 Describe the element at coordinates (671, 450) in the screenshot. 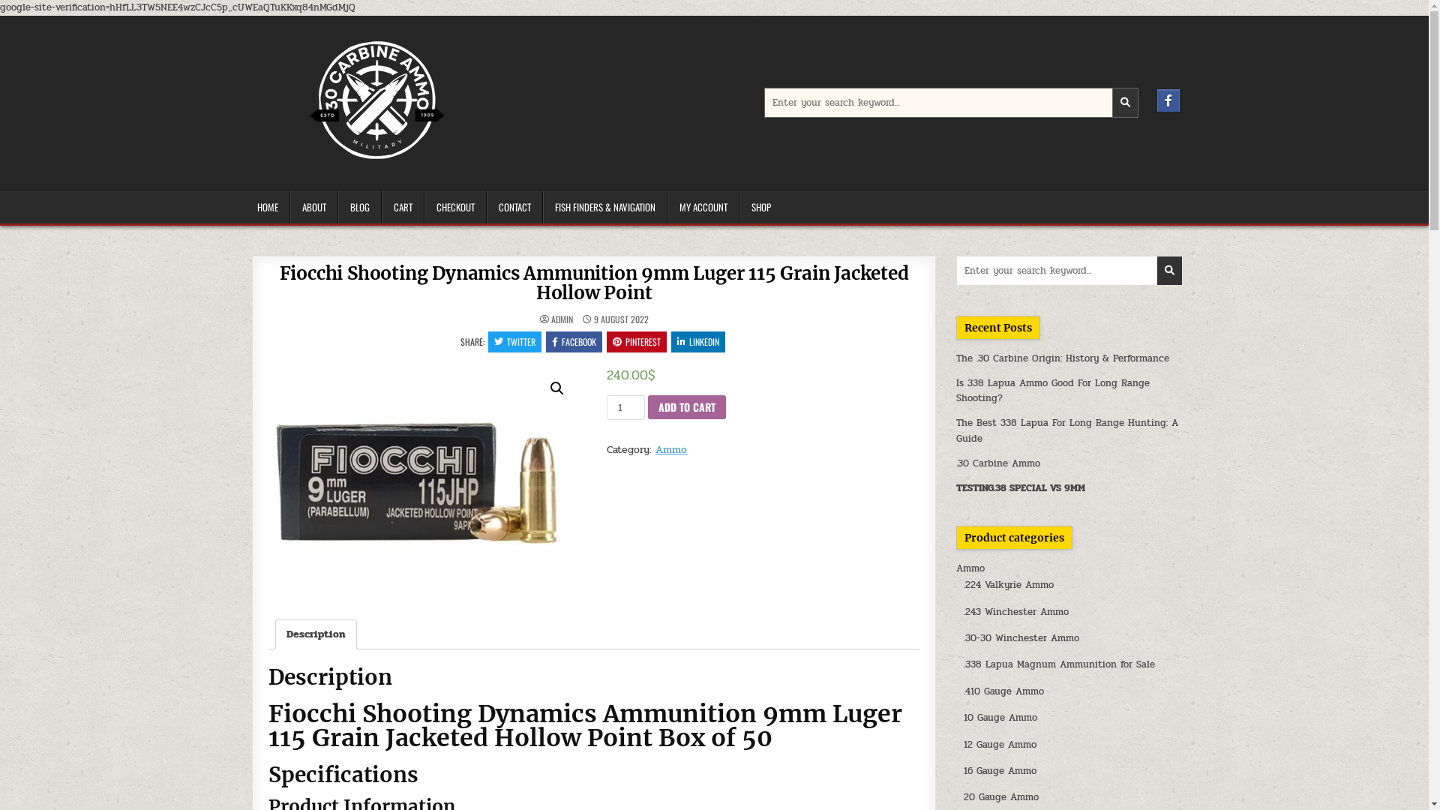

I see `Ammo` at that location.